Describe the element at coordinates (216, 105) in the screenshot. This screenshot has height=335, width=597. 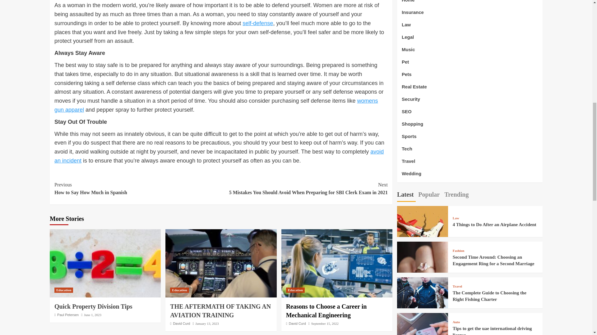
I see `womens gun apparel` at that location.